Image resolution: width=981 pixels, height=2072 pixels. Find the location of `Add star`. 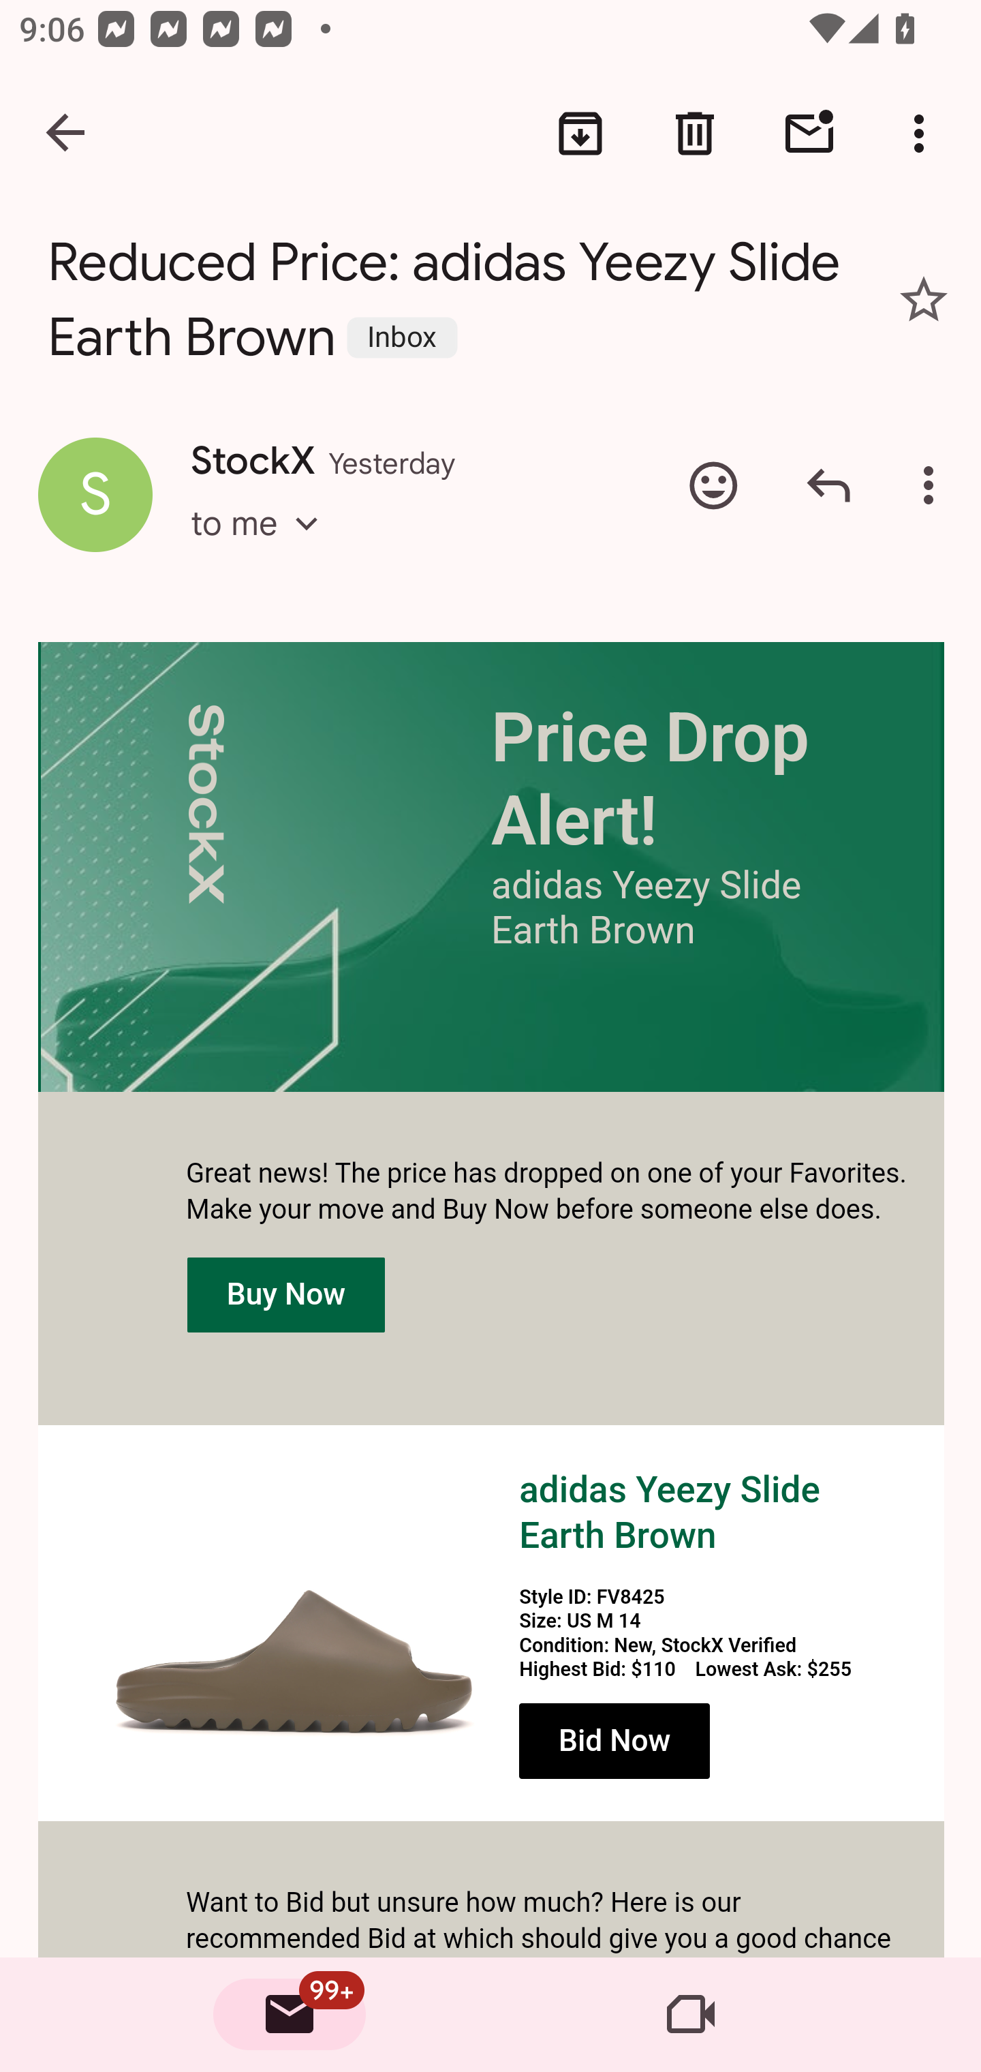

Add star is located at coordinates (924, 299).